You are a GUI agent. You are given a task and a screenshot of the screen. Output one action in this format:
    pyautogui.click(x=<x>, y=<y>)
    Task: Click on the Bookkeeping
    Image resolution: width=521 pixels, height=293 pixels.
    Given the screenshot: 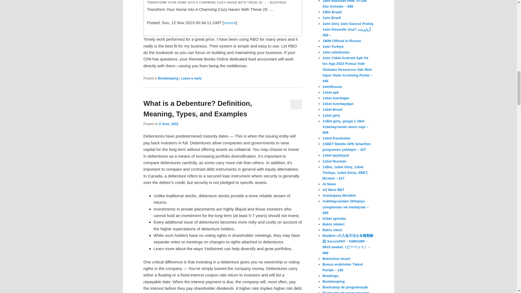 What is the action you would take?
    pyautogui.click(x=168, y=78)
    